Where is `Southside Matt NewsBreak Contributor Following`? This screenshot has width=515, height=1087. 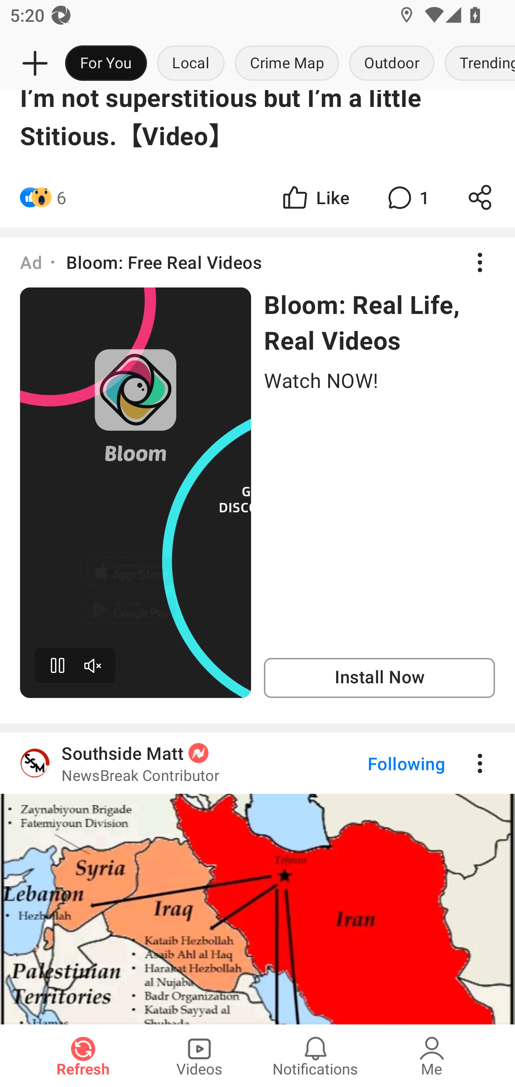 Southside Matt NewsBreak Contributor Following is located at coordinates (257, 763).